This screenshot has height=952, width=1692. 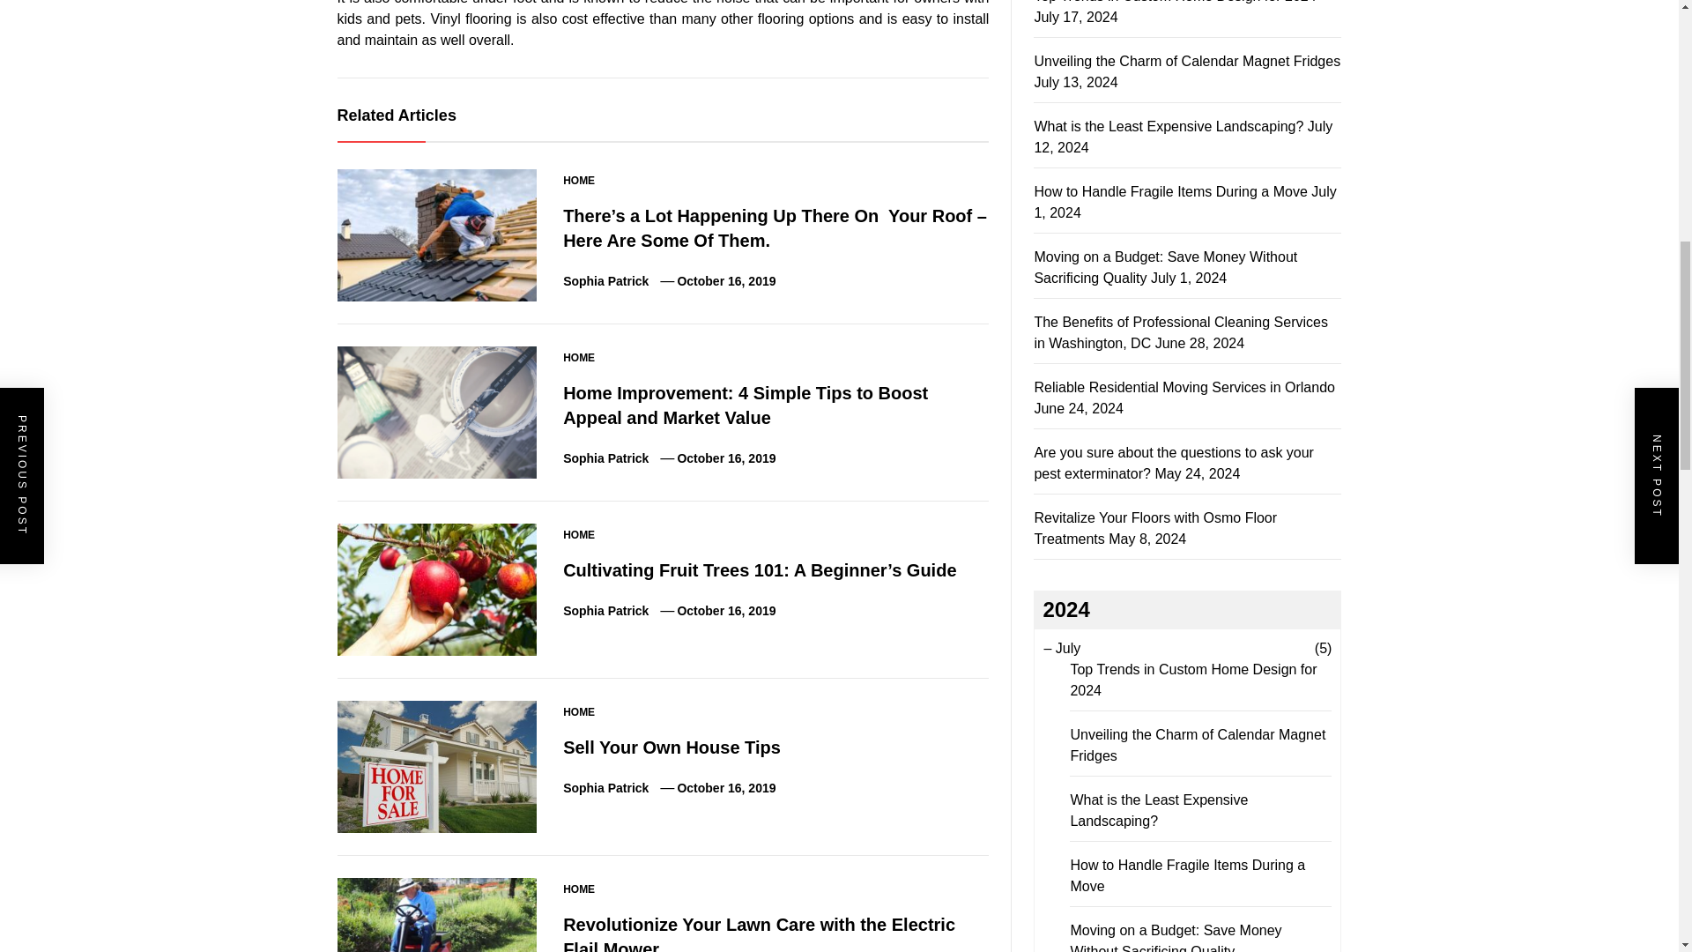 I want to click on October 16, 2019, so click(x=726, y=610).